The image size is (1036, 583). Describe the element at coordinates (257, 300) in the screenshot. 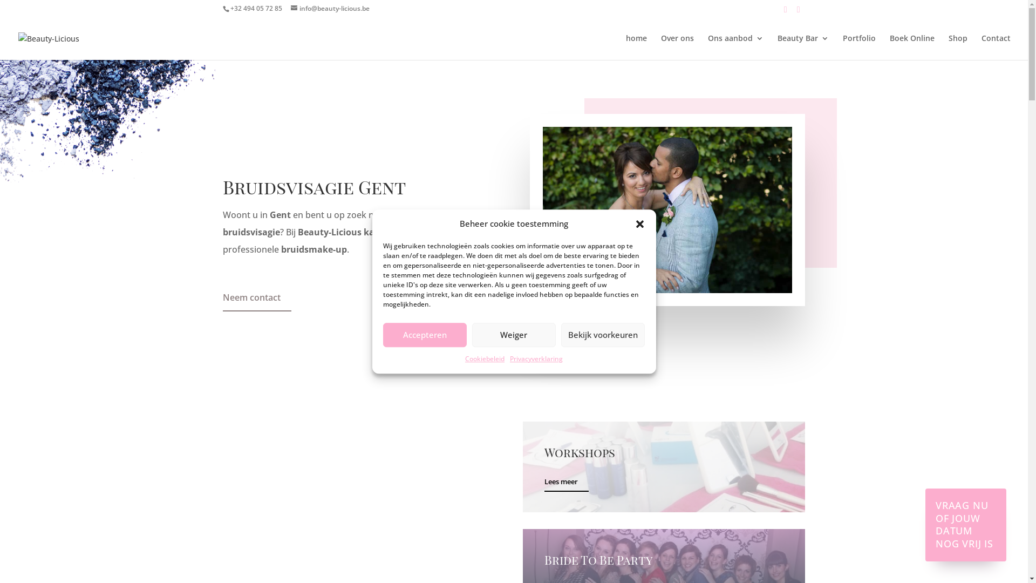

I see `Neem contact` at that location.